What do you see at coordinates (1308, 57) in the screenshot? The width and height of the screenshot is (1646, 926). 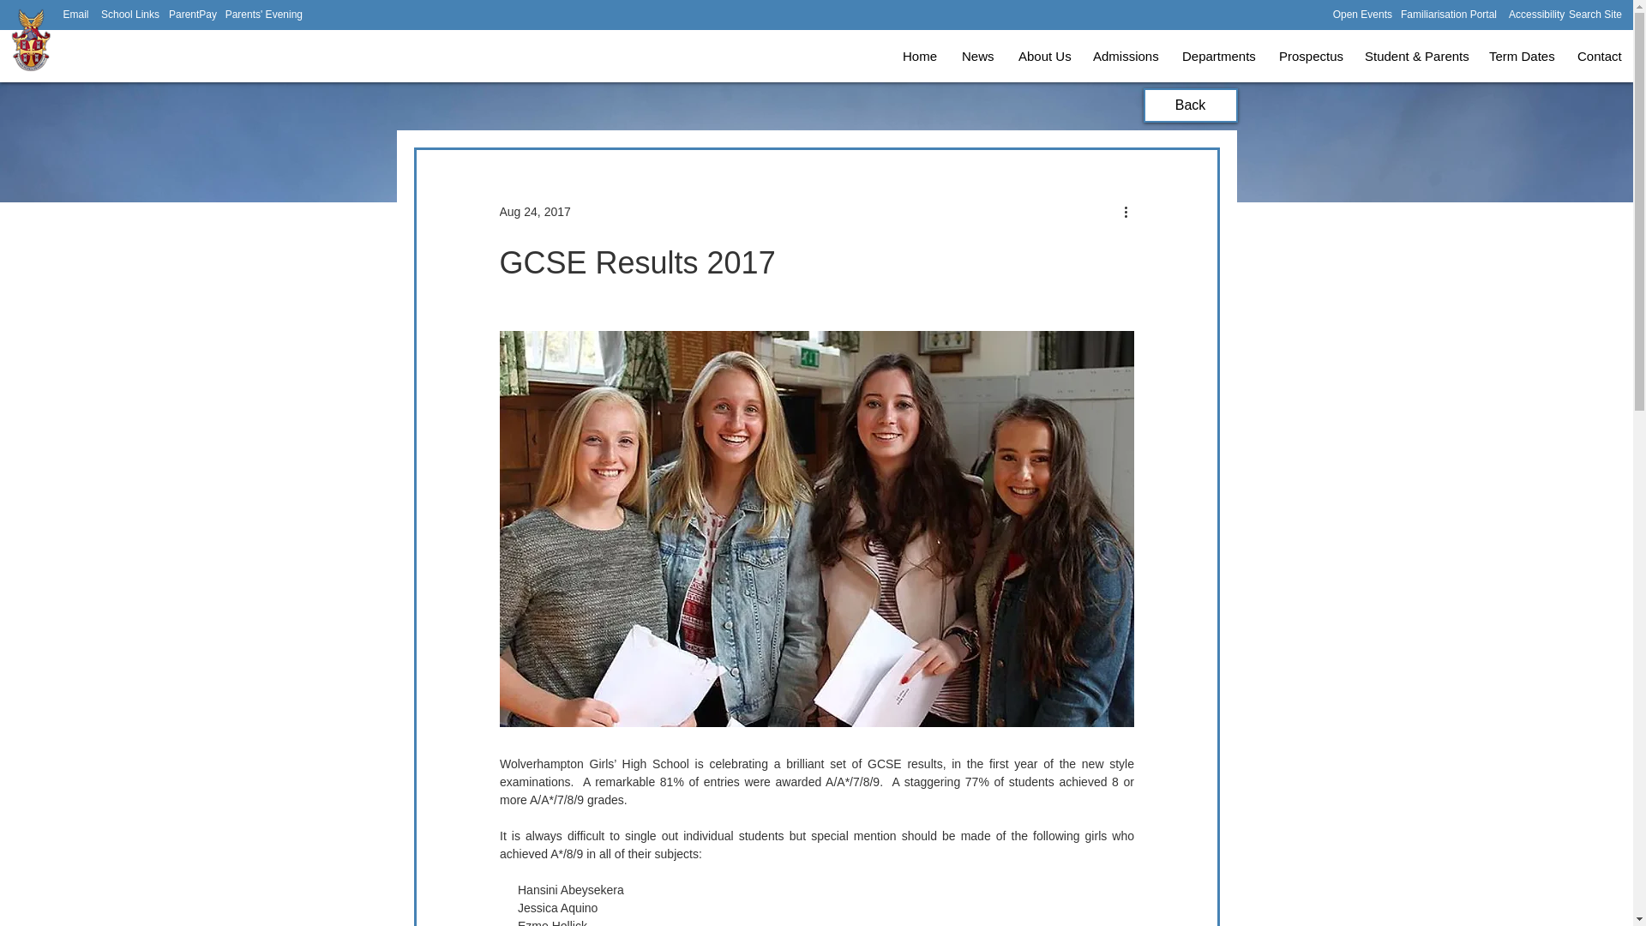 I see `Prospectus` at bounding box center [1308, 57].